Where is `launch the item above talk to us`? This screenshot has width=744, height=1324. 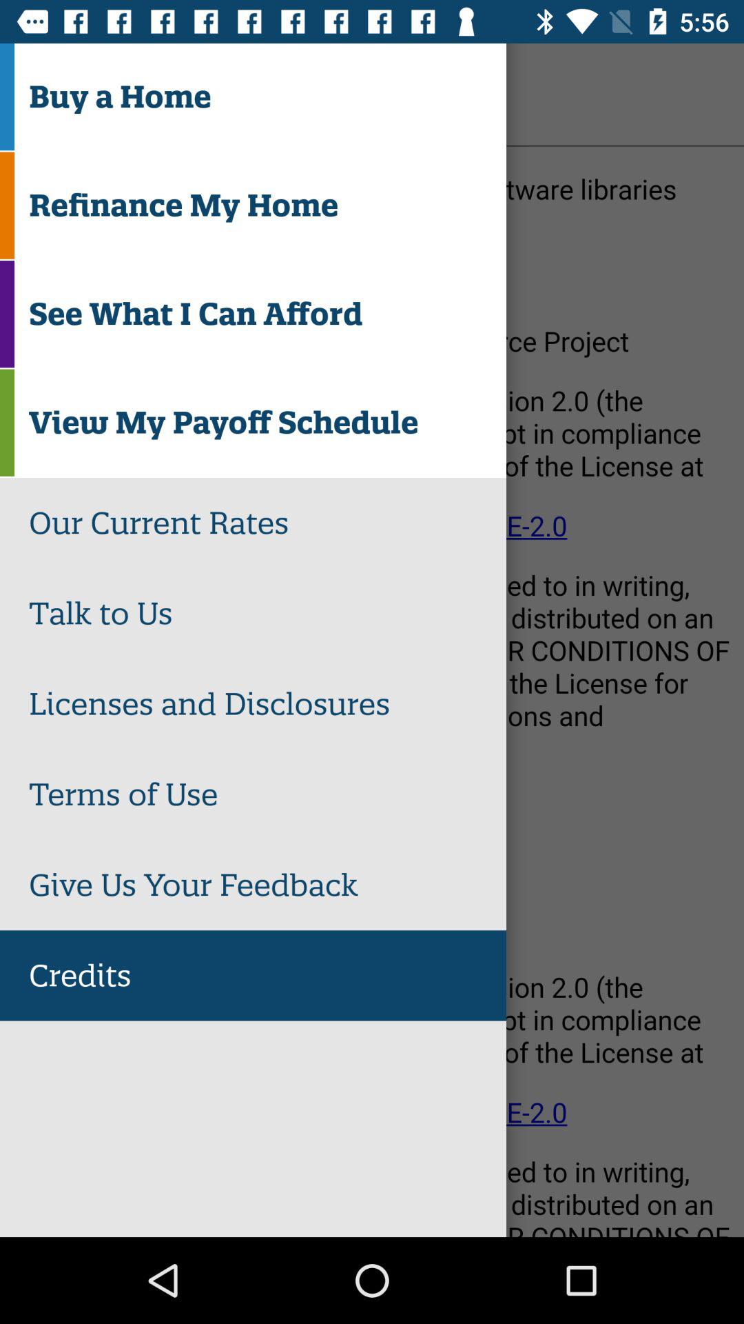 launch the item above talk to us is located at coordinates (267, 523).